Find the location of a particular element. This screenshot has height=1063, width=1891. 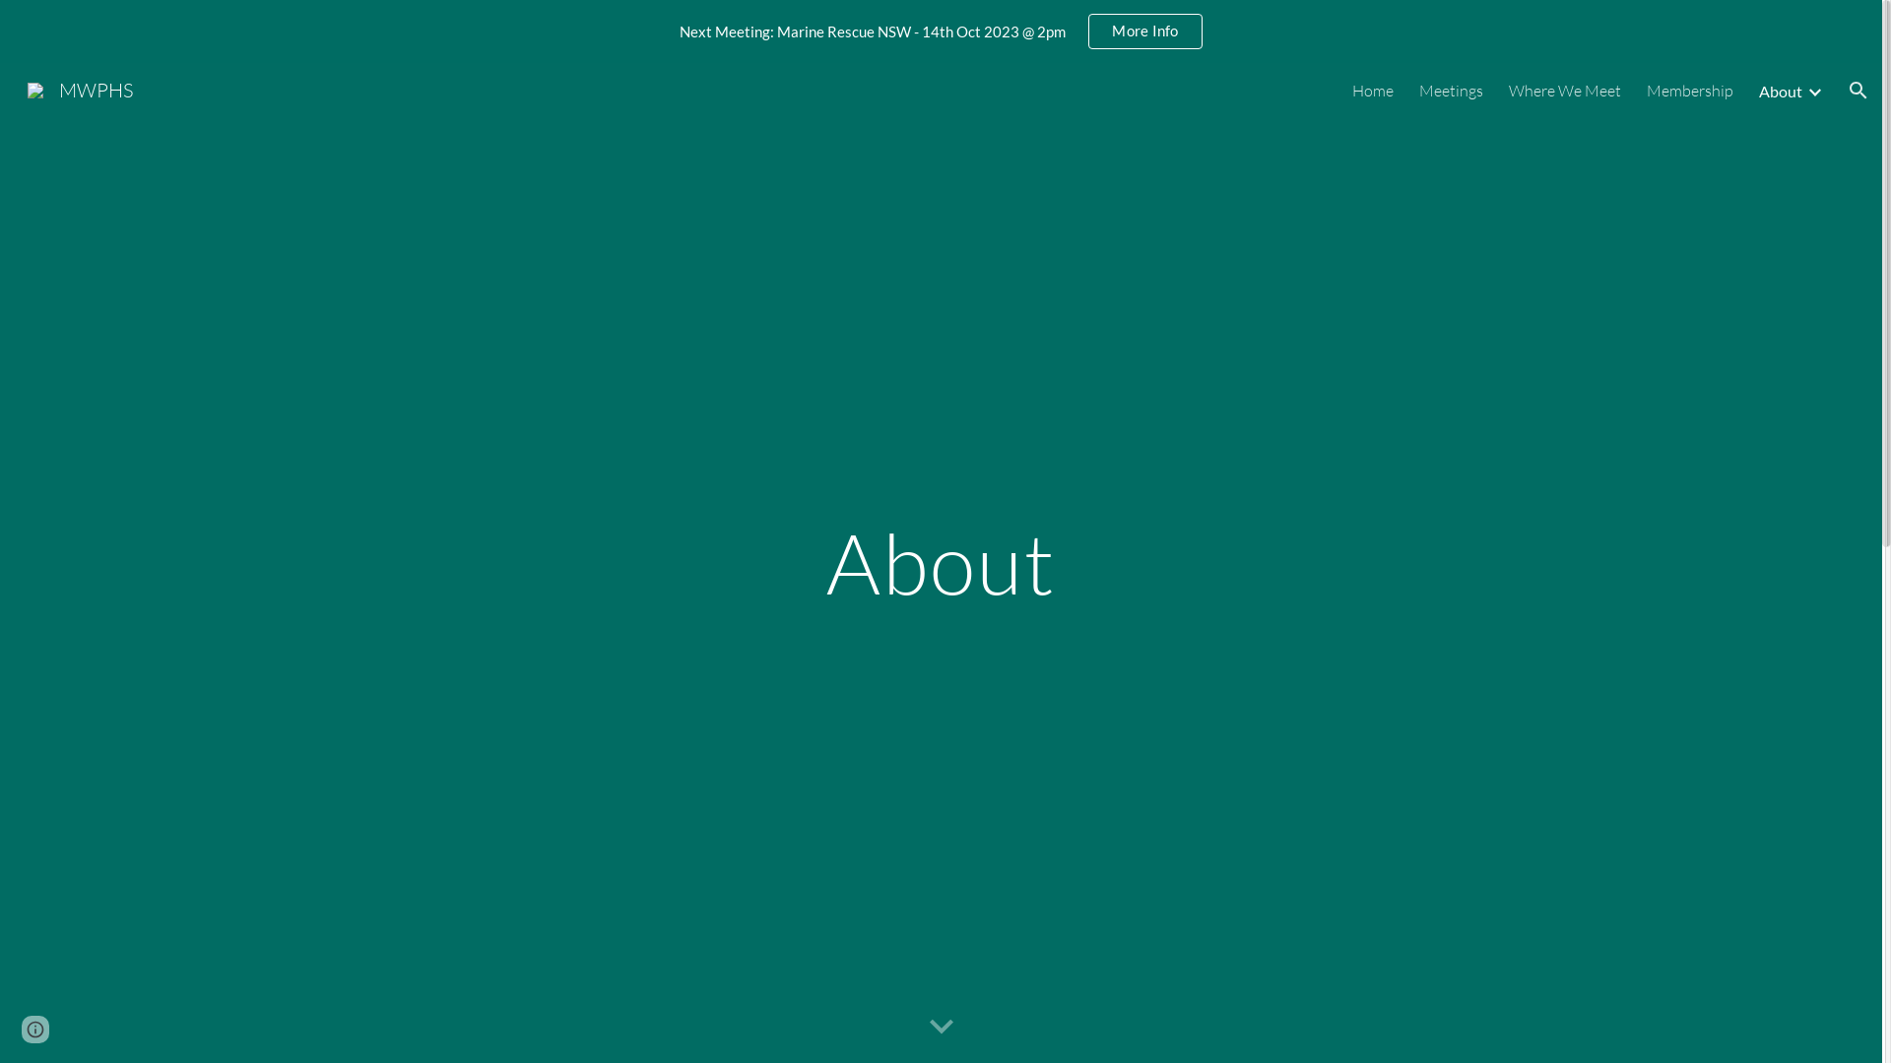

Membership is located at coordinates (1690, 91).